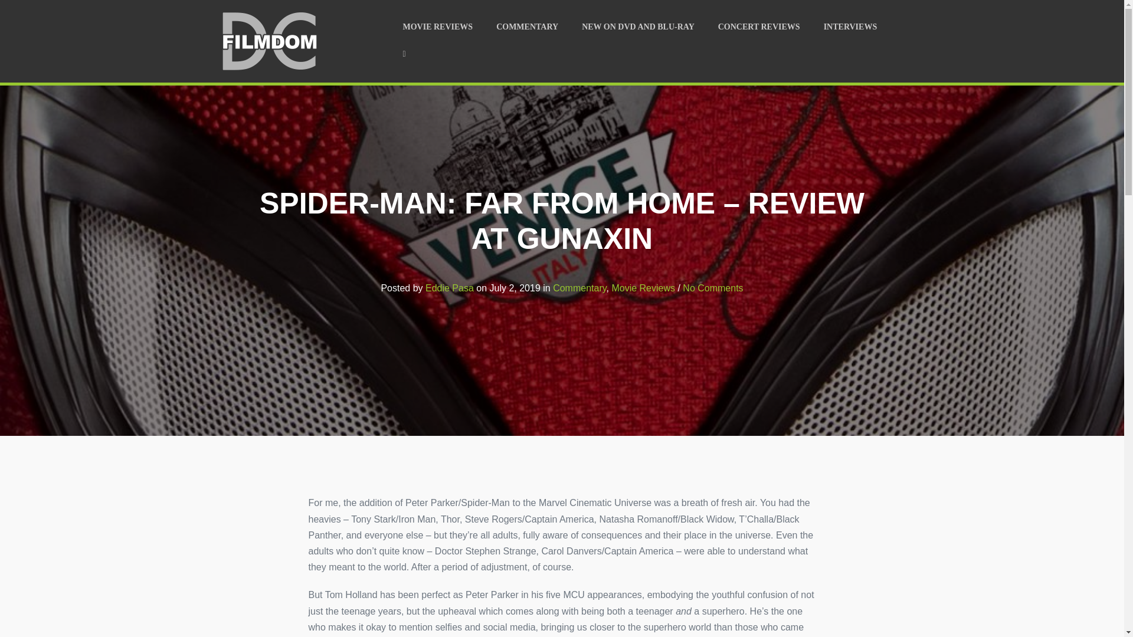  Describe the element at coordinates (268, 41) in the screenshot. I see `DC Filmdom` at that location.